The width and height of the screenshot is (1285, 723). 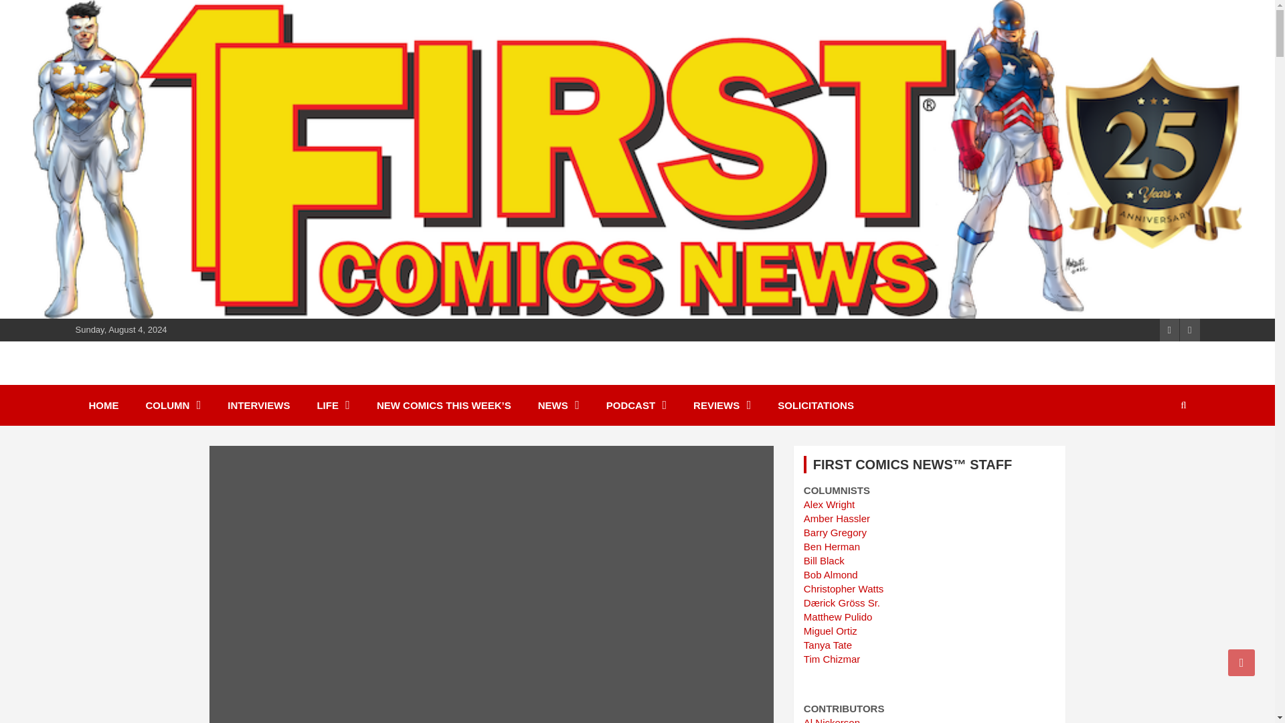 What do you see at coordinates (721, 405) in the screenshot?
I see `REVIEWS` at bounding box center [721, 405].